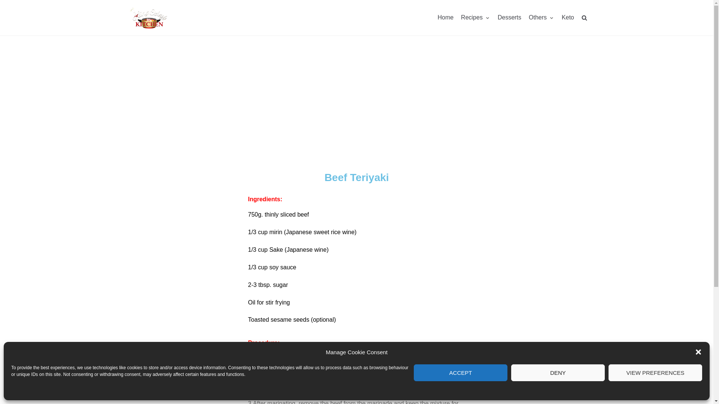  I want to click on Desserts, so click(509, 17).